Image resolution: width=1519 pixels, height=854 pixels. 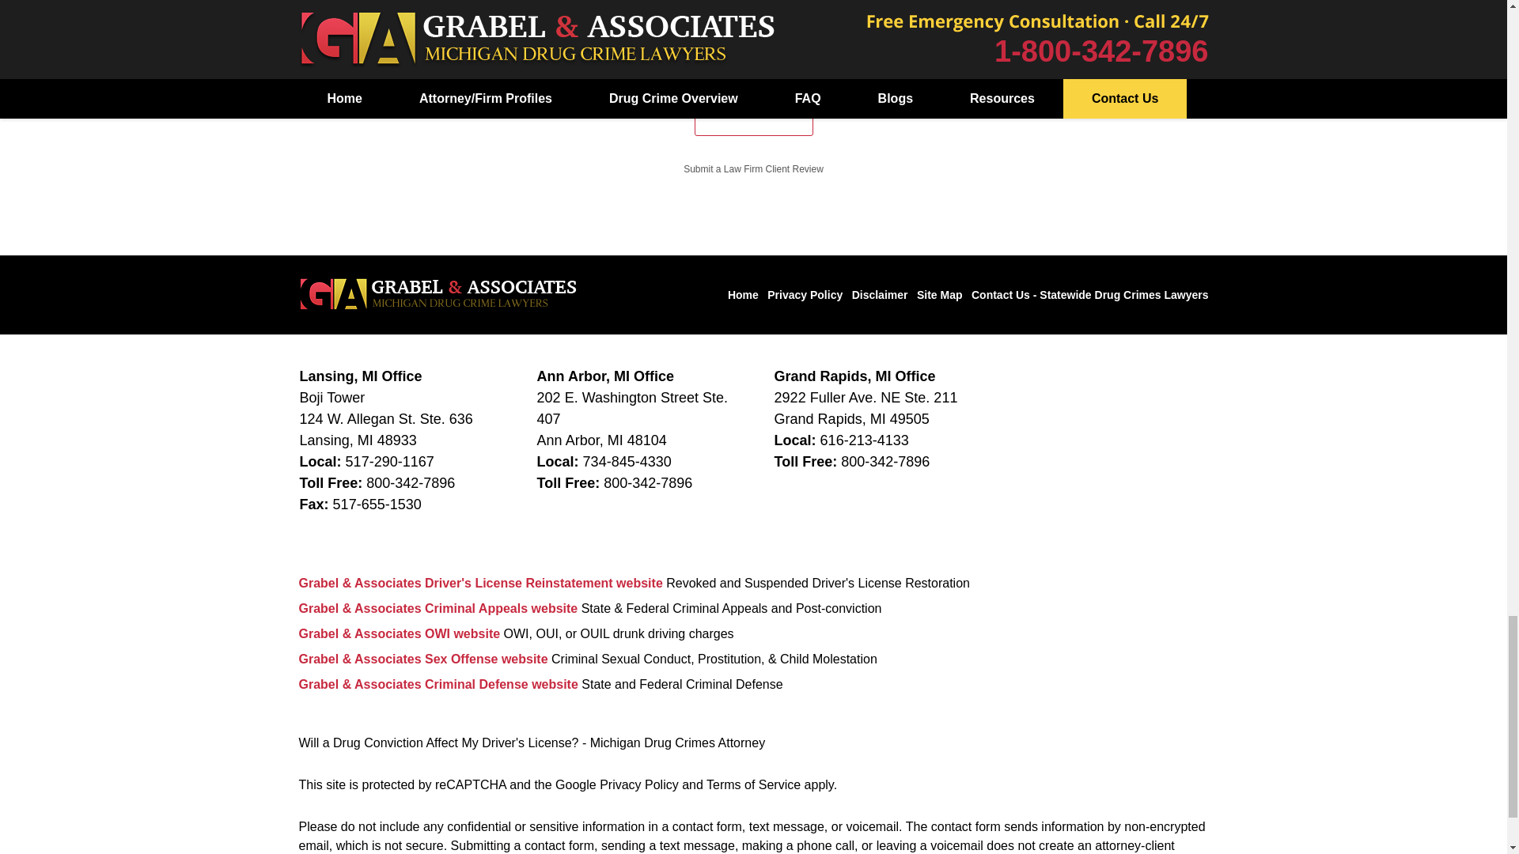 What do you see at coordinates (1047, 161) in the screenshot?
I see `YouTube` at bounding box center [1047, 161].